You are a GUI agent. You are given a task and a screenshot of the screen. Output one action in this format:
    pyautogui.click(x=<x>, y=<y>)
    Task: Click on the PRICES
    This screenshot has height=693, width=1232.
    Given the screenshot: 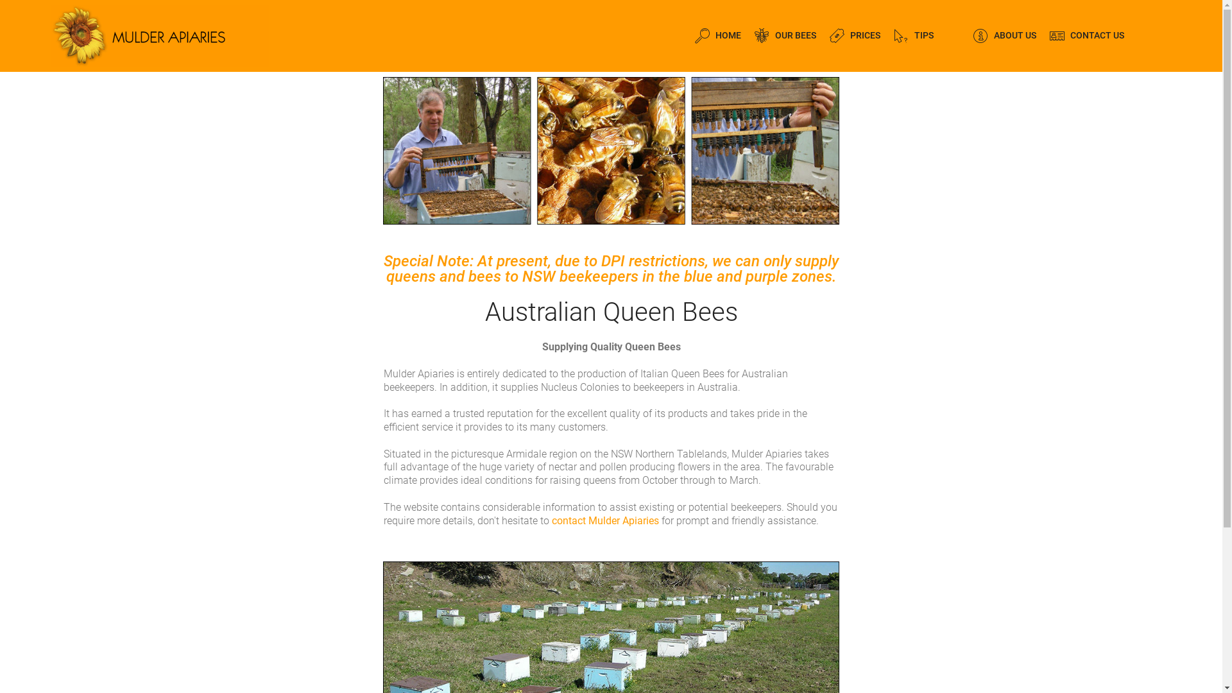 What is the action you would take?
    pyautogui.click(x=855, y=36)
    